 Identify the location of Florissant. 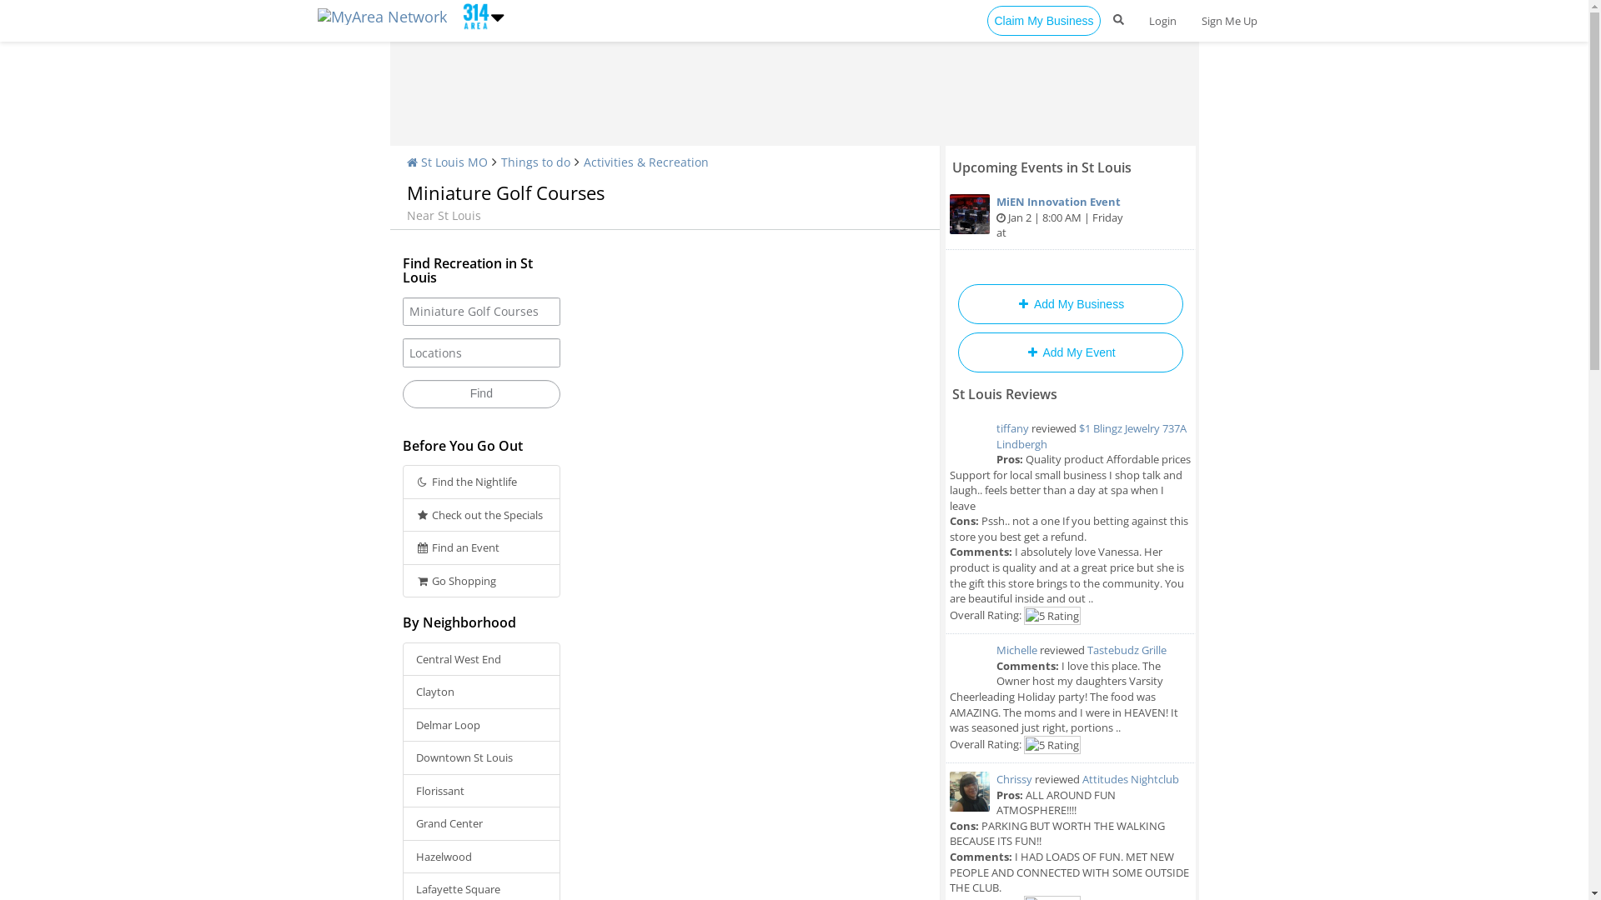
(481, 792).